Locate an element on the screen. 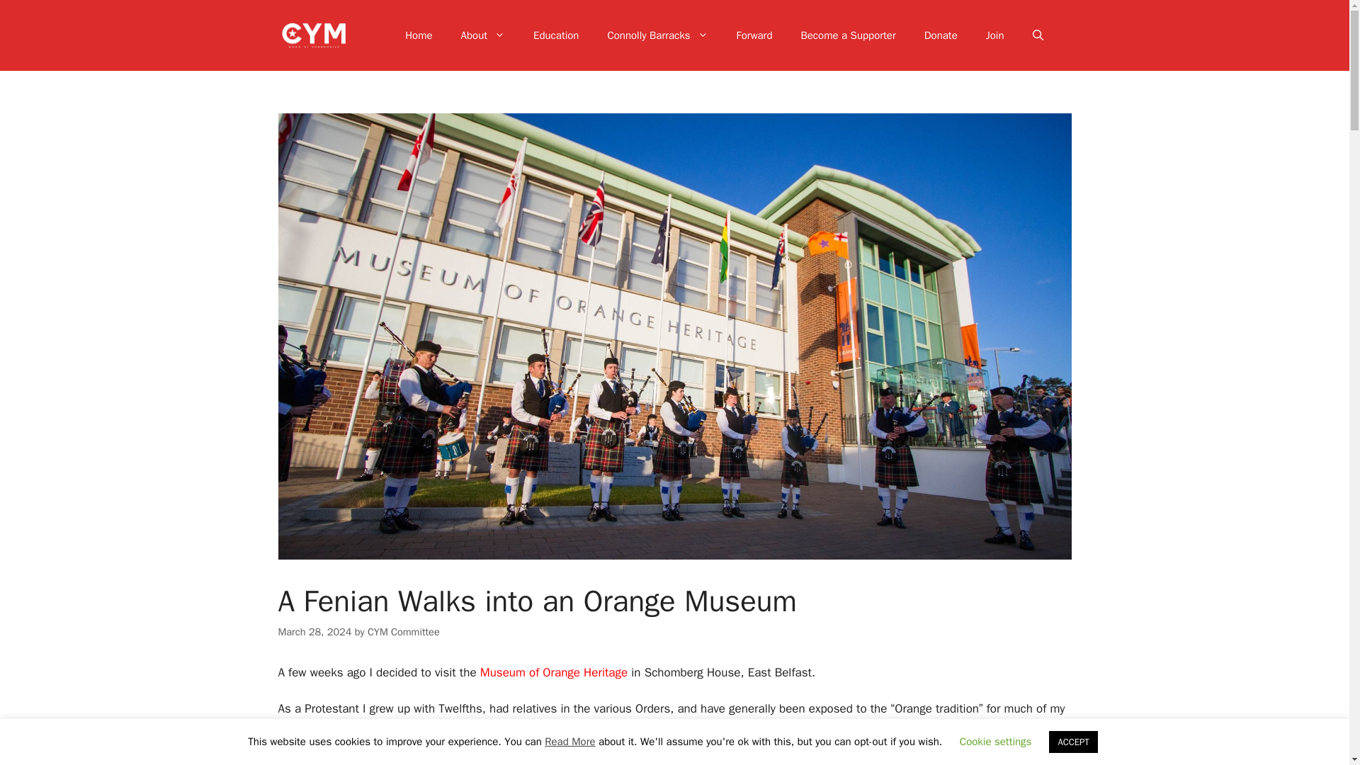 Image resolution: width=1360 pixels, height=765 pixels. View all posts by CYM Committee is located at coordinates (403, 632).